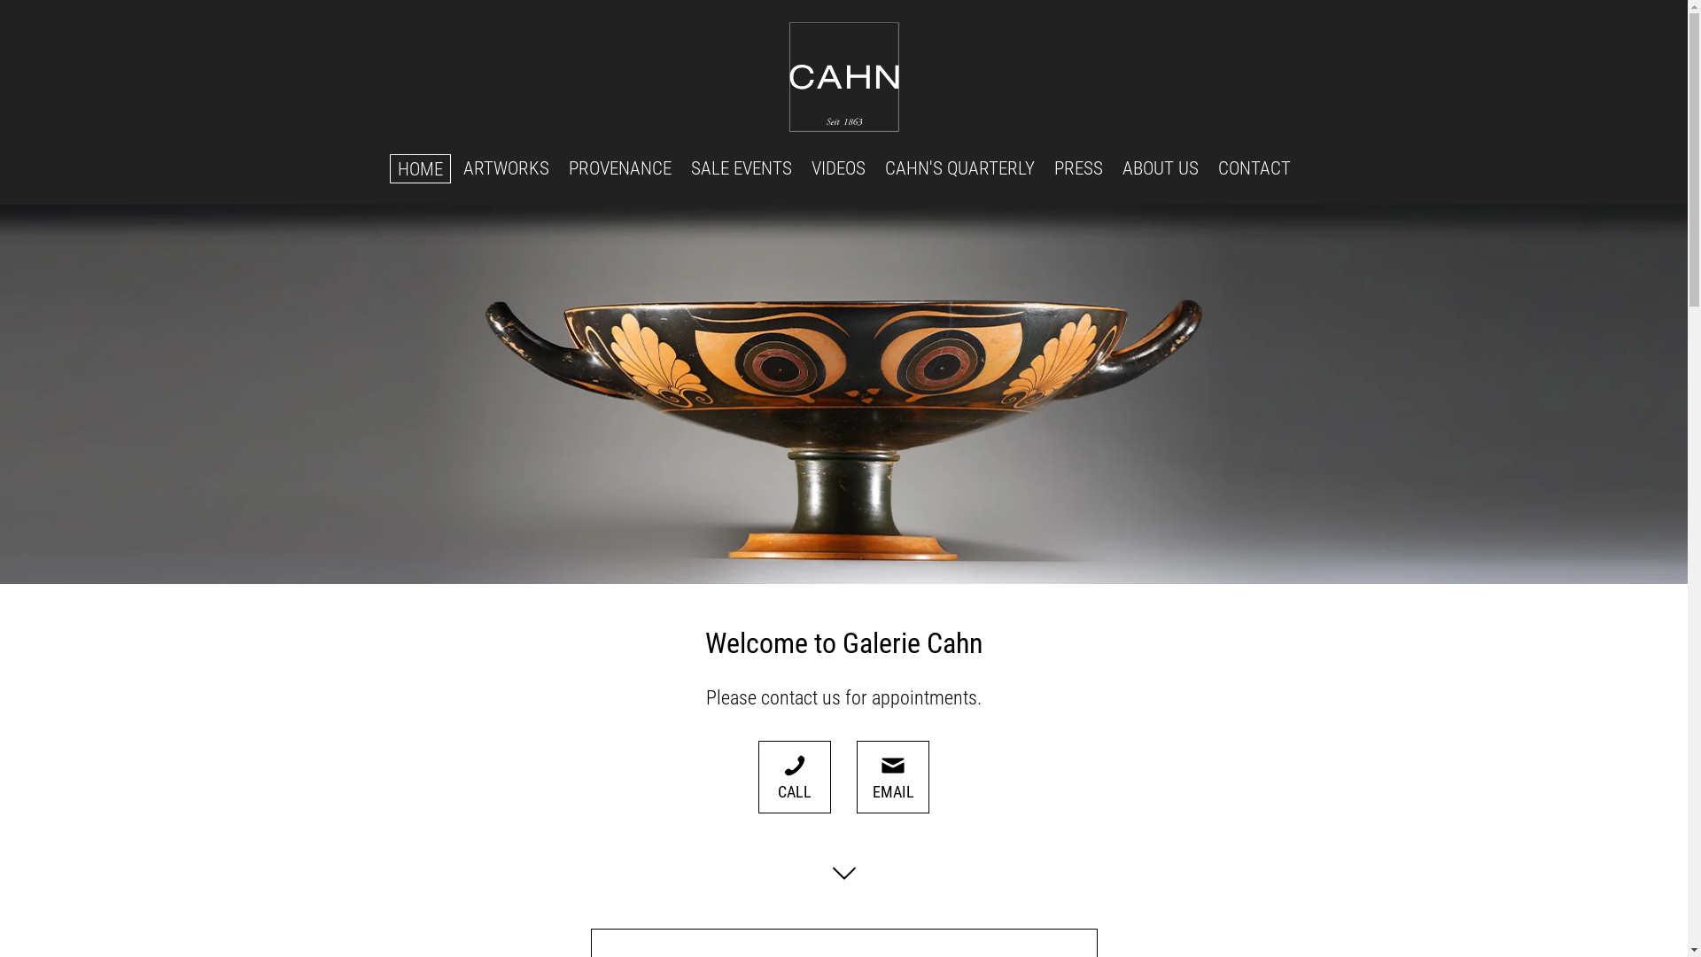  What do you see at coordinates (507, 168) in the screenshot?
I see `ARTWORKS` at bounding box center [507, 168].